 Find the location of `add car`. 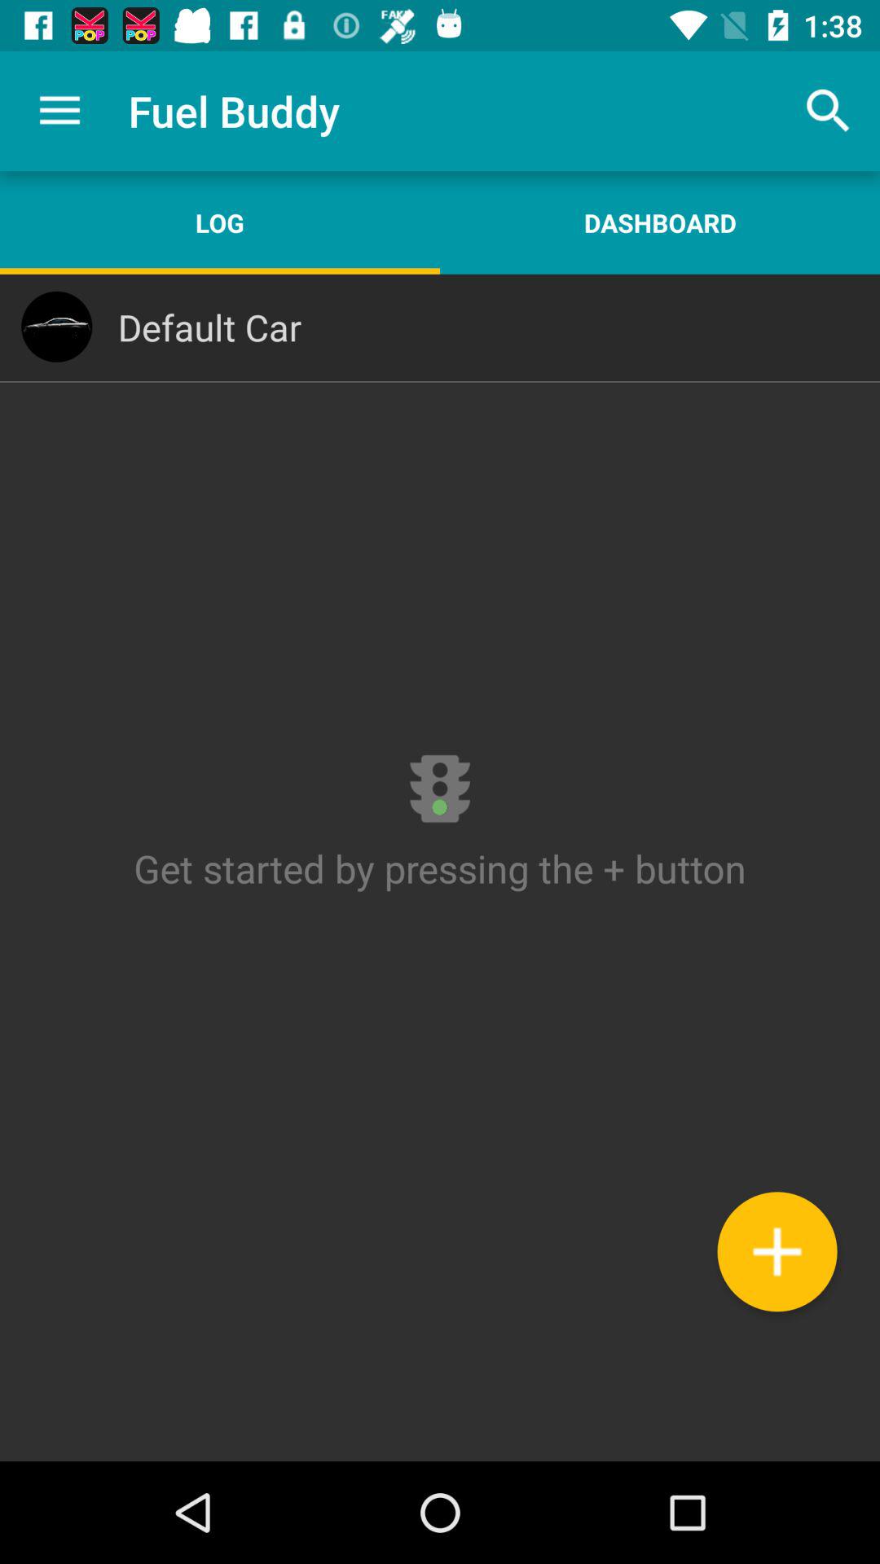

add car is located at coordinates (777, 1251).